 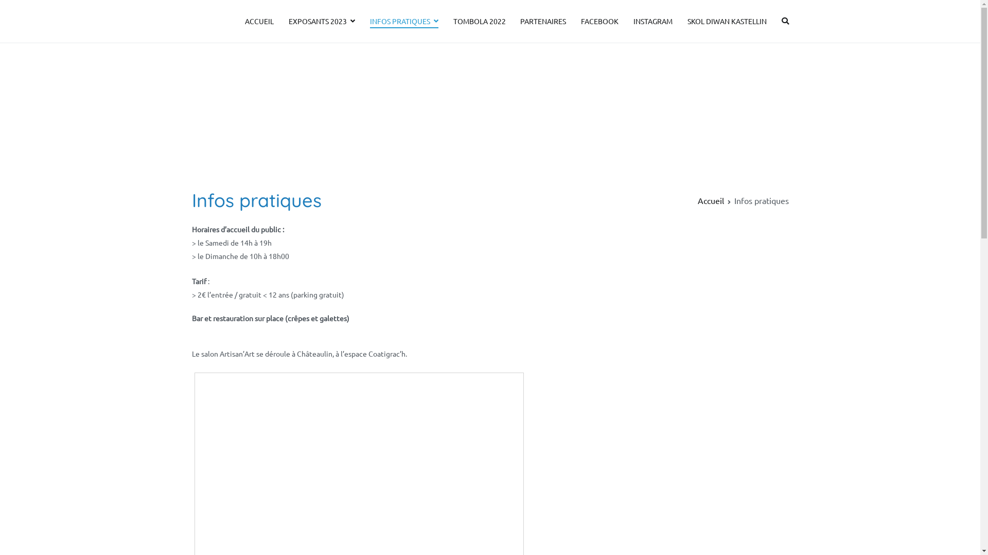 I want to click on INFOS PRATIQUES, so click(x=404, y=22).